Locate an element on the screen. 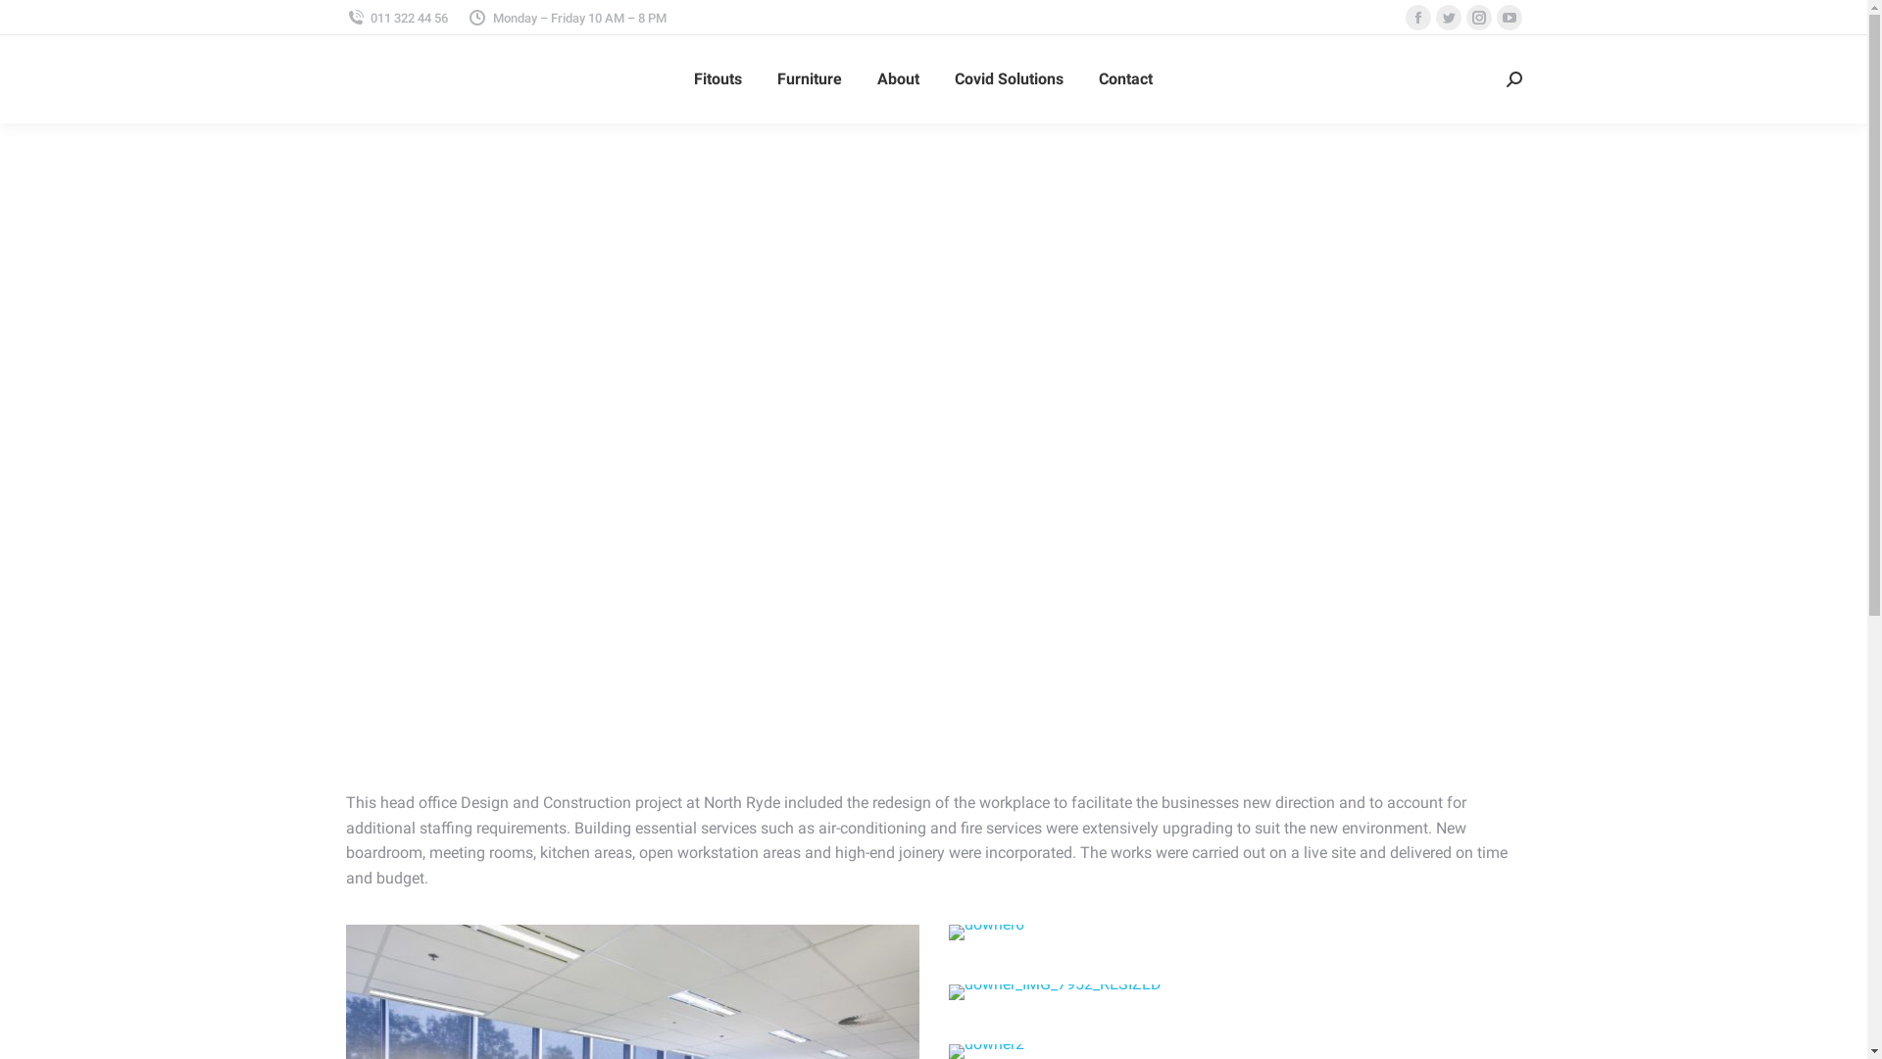 This screenshot has height=1059, width=1882. downer_IMG_7952_RESIZED is located at coordinates (1055, 992).